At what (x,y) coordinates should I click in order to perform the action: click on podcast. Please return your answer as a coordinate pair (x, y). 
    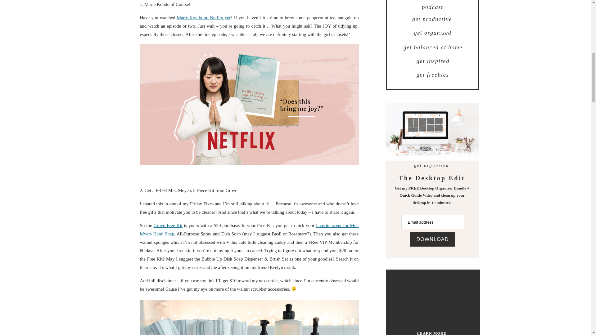
    Looking at the image, I should click on (432, 7).